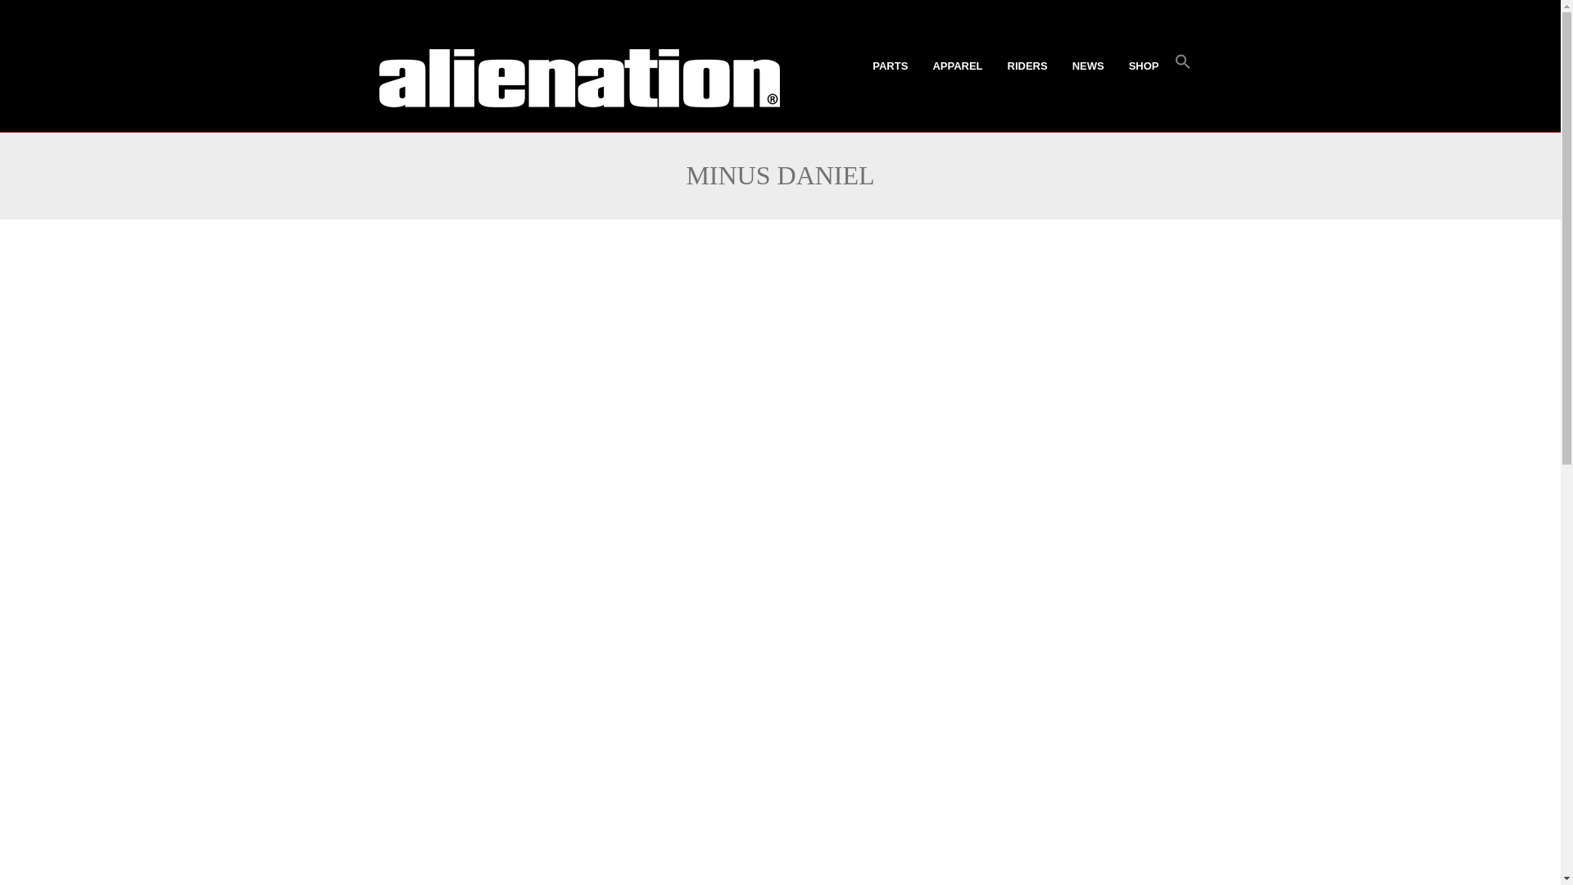  Describe the element at coordinates (1144, 66) in the screenshot. I see `SHOP` at that location.